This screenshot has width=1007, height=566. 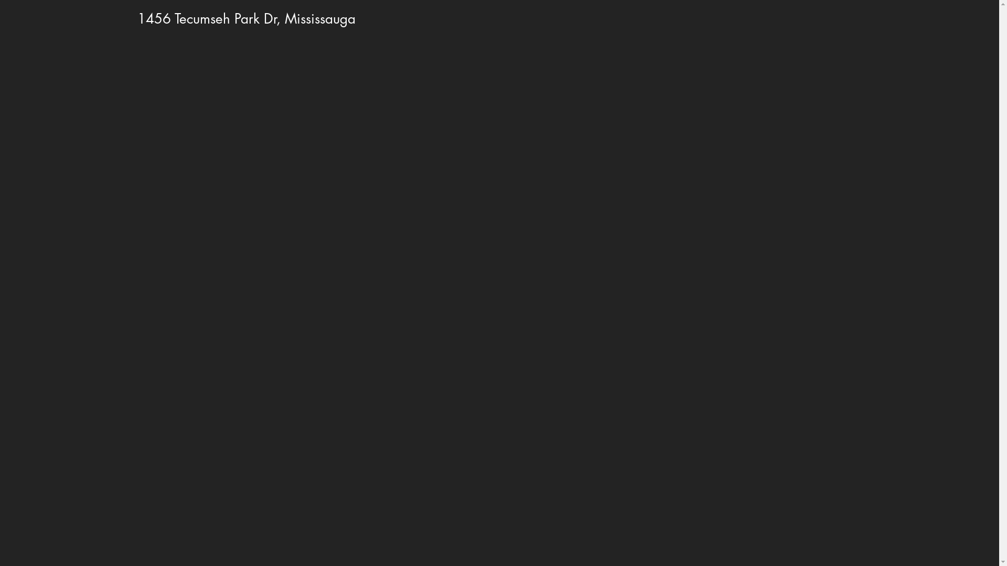 What do you see at coordinates (504, 243) in the screenshot?
I see `External Vimeo` at bounding box center [504, 243].